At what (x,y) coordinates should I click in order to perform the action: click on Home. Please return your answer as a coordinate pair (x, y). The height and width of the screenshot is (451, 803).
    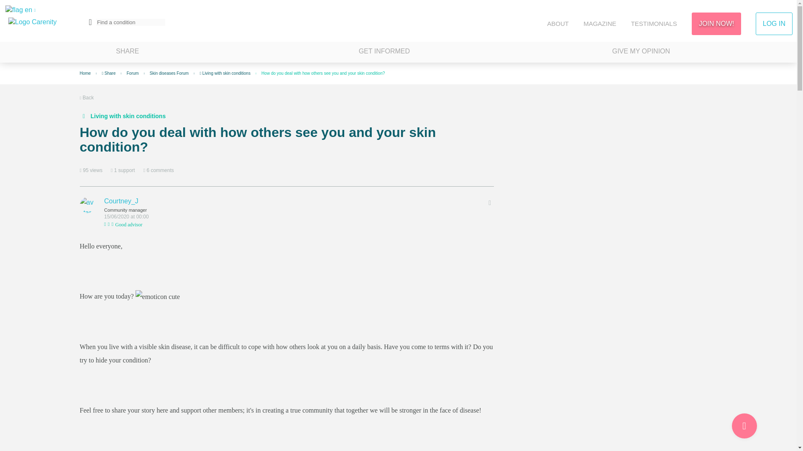
    Looking at the image, I should click on (85, 73).